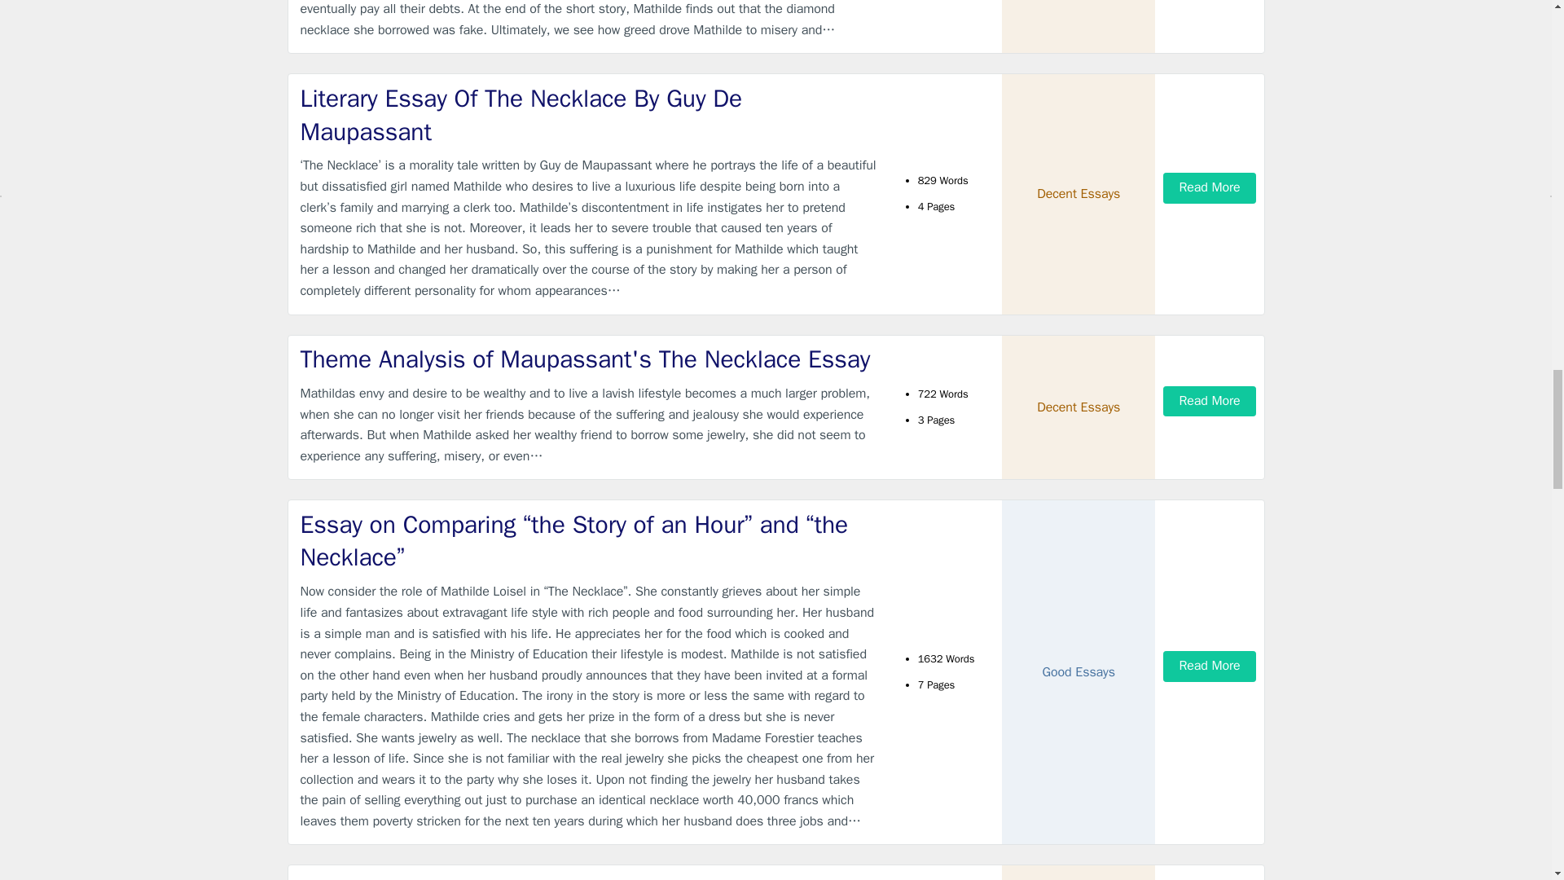 The height and width of the screenshot is (880, 1564). Describe the element at coordinates (590, 116) in the screenshot. I see `Literary Essay Of The Necklace By Guy De Maupassant` at that location.